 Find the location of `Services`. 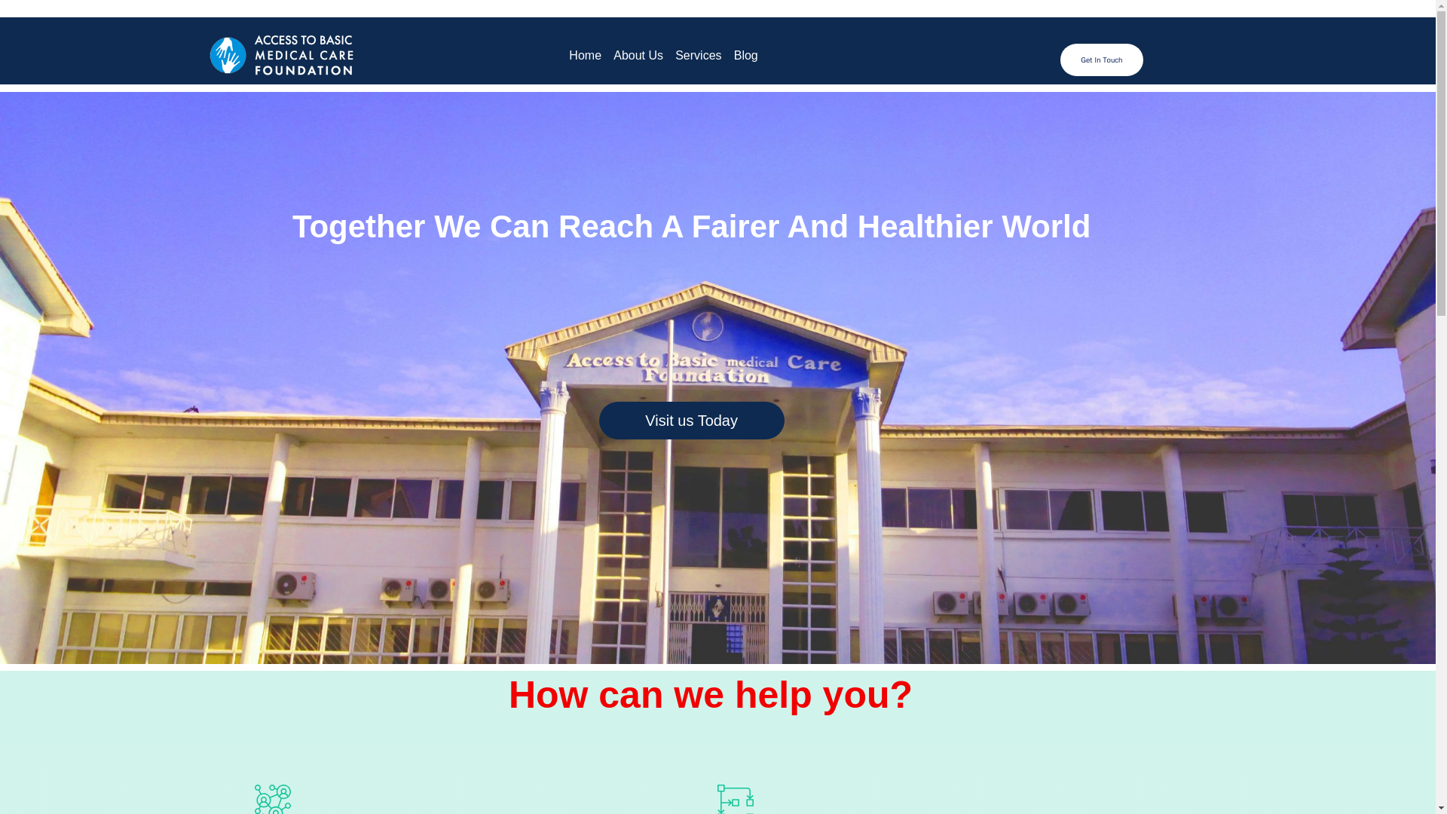

Services is located at coordinates (698, 56).